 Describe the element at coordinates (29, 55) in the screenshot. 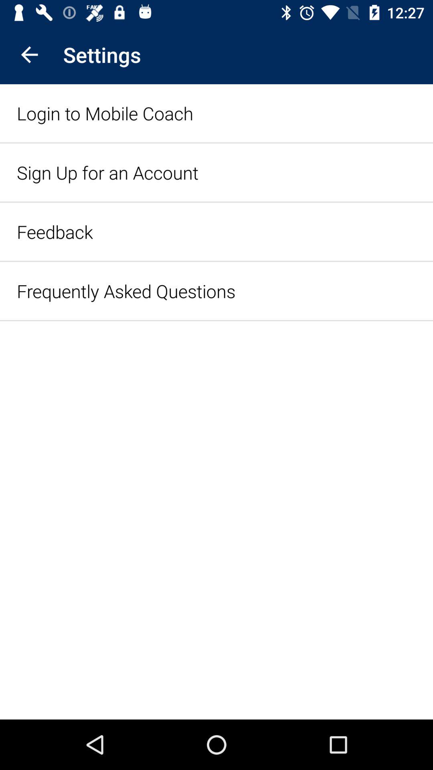

I see `press icon above login to mobile item` at that location.